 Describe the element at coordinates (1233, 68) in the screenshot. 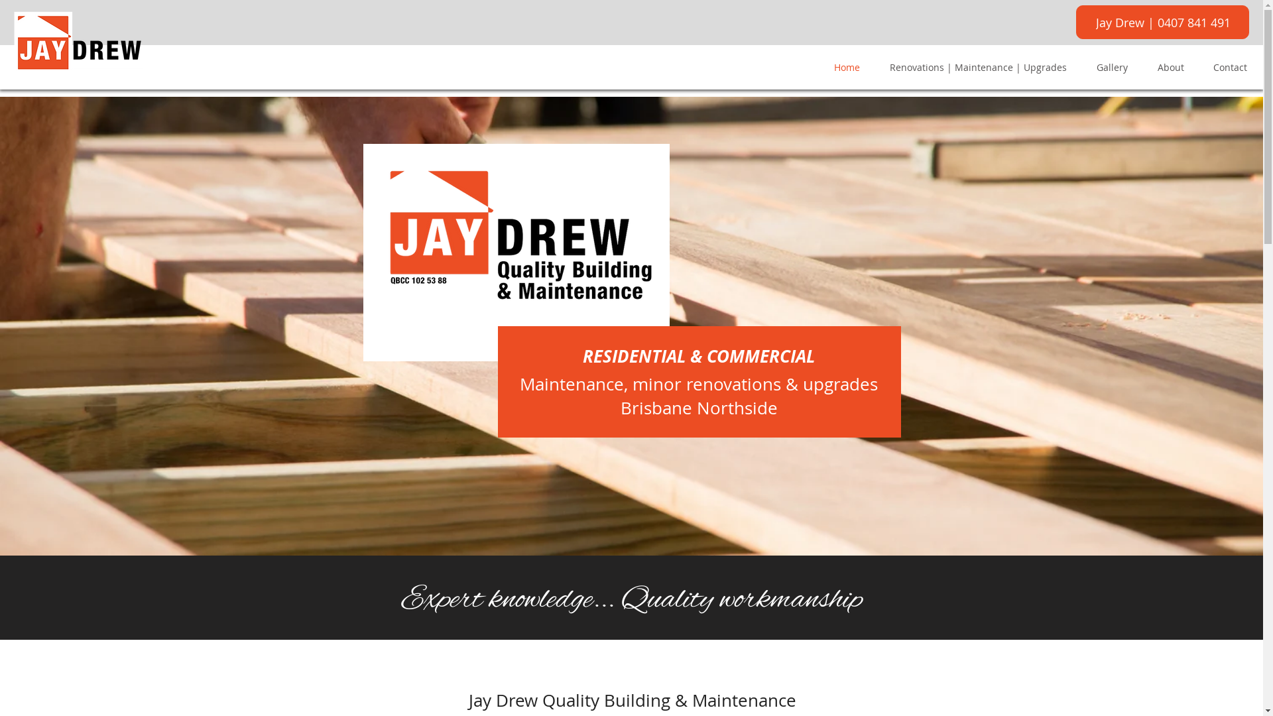

I see `Contact` at that location.